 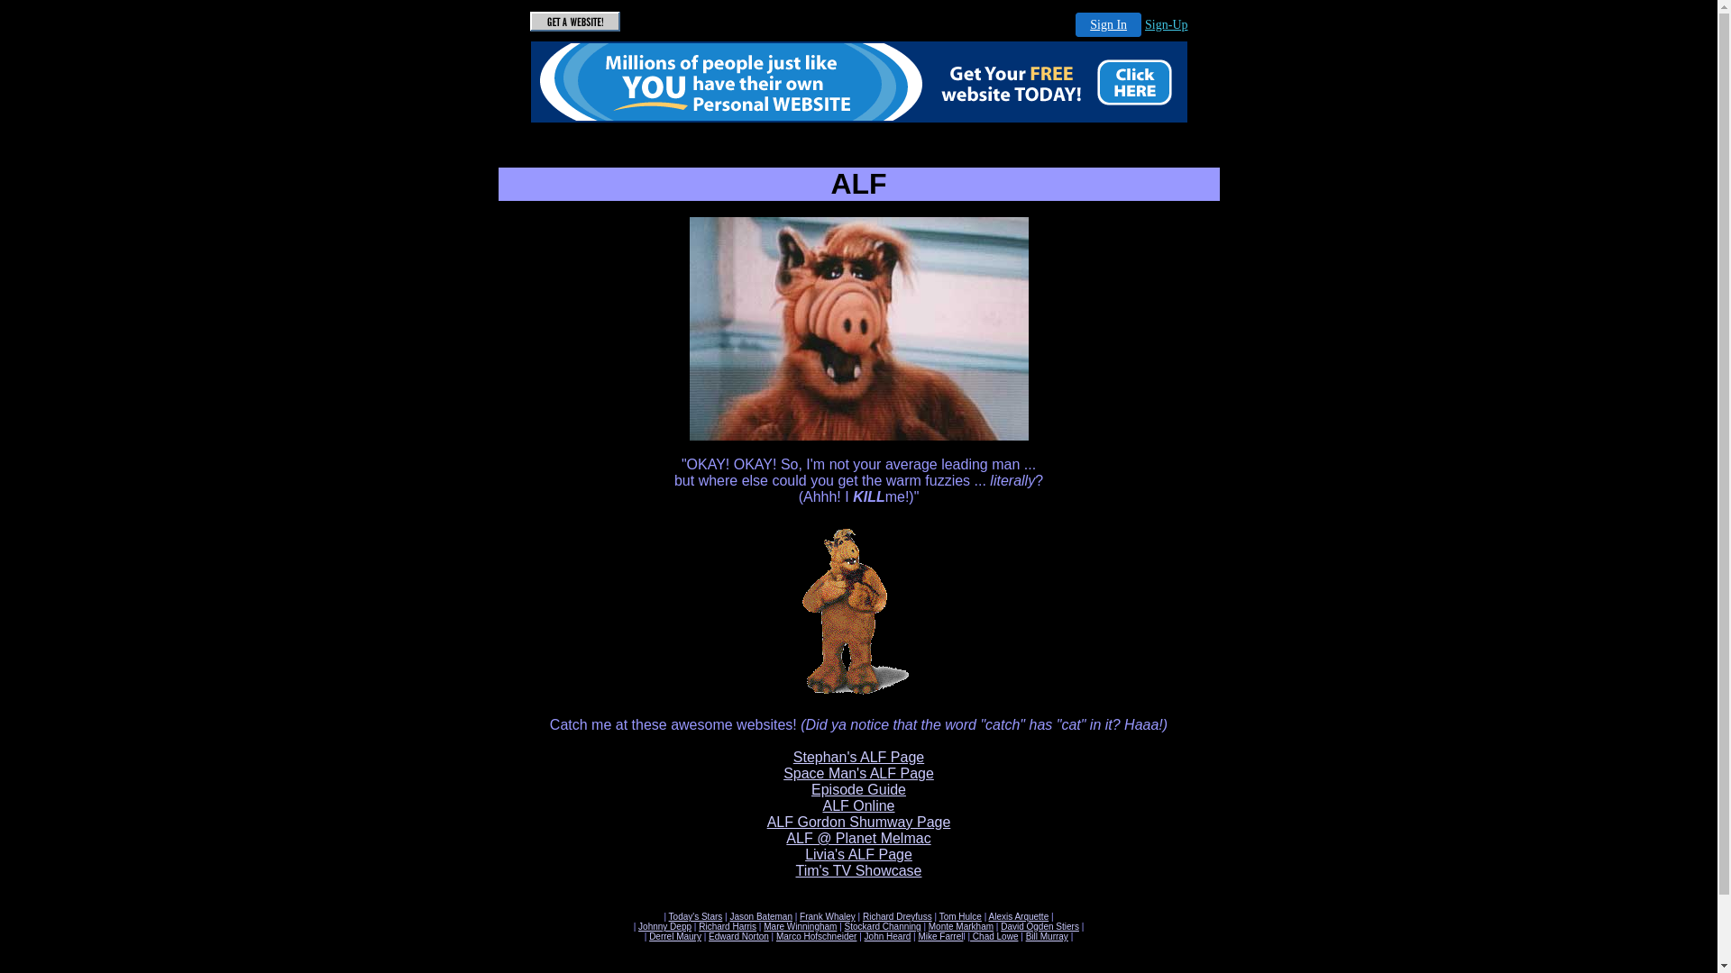 What do you see at coordinates (1040, 926) in the screenshot?
I see `David Ogden Stiers` at bounding box center [1040, 926].